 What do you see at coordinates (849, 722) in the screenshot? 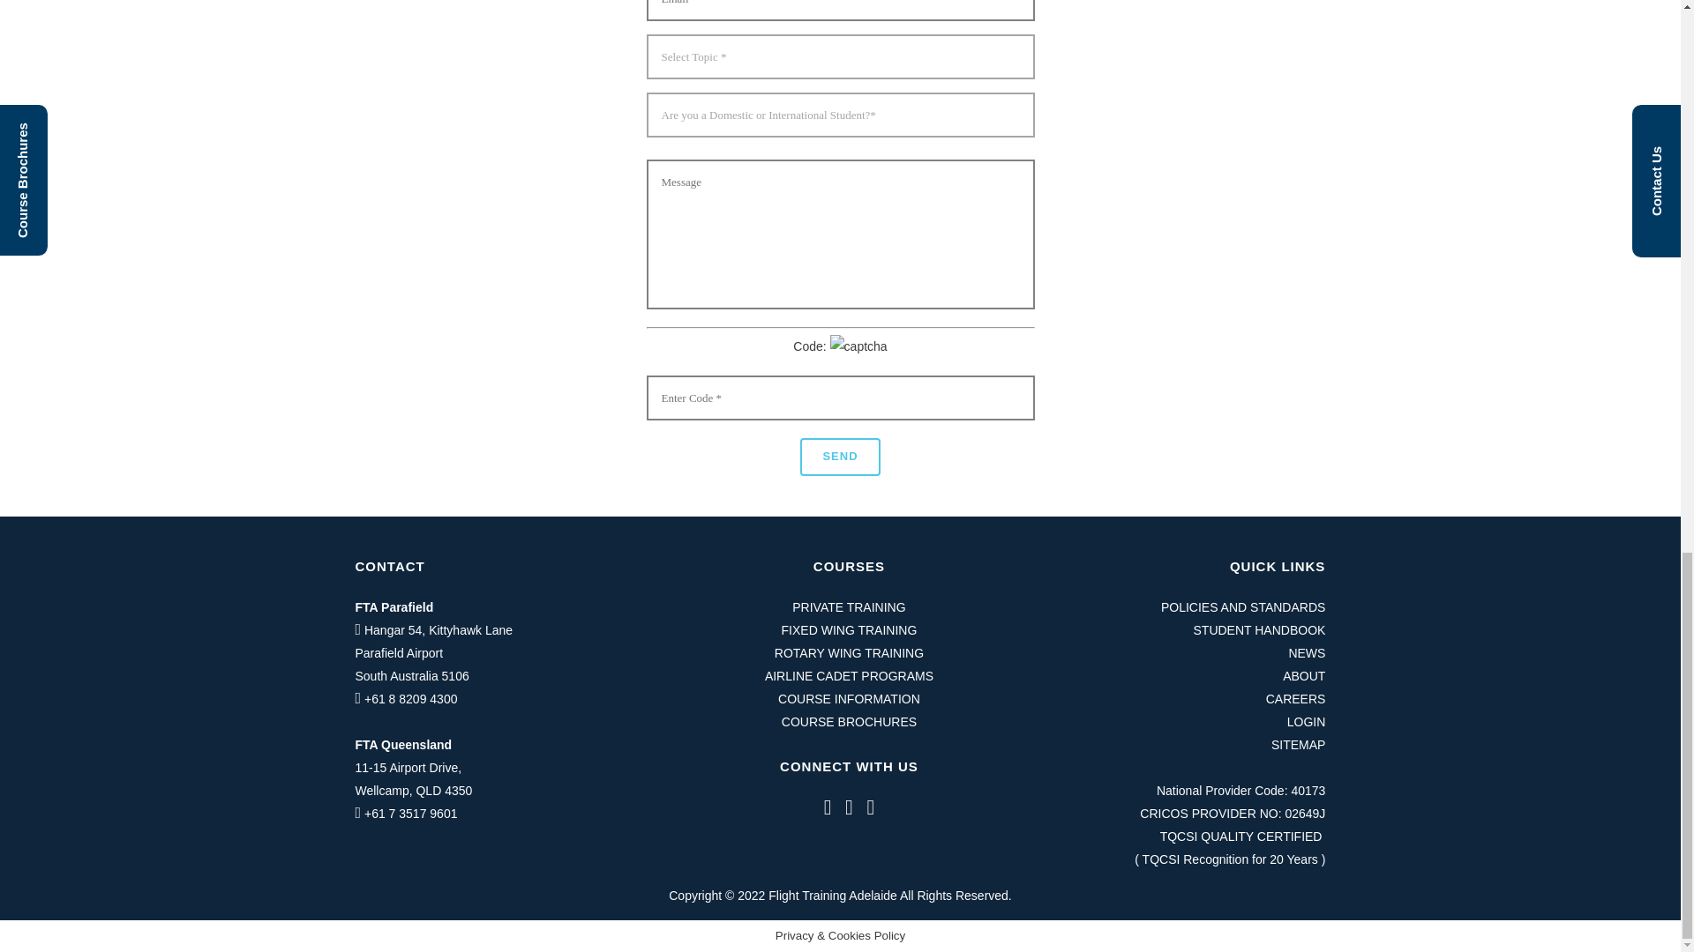
I see `Casa Pilot License` at bounding box center [849, 722].